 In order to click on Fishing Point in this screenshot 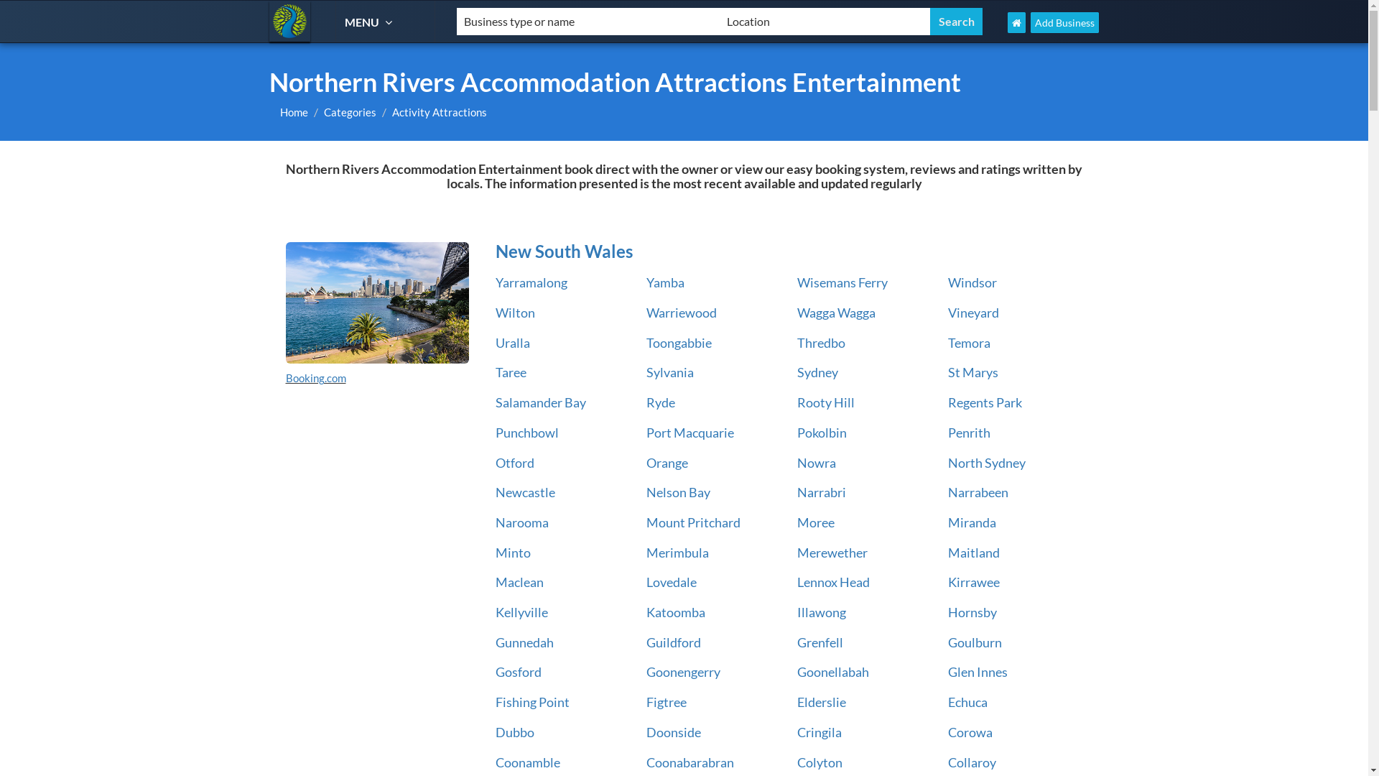, I will do `click(533, 702)`.